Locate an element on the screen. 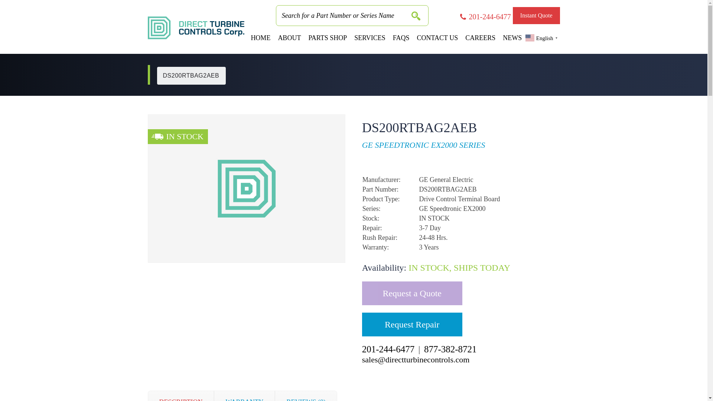 This screenshot has width=713, height=401. FAQS is located at coordinates (401, 38).